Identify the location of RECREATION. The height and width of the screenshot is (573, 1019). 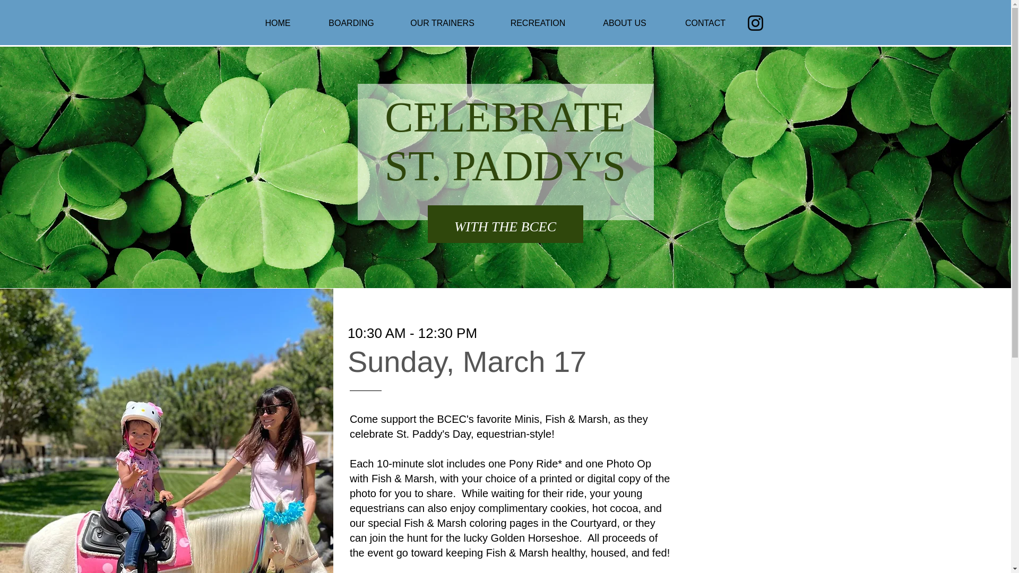
(538, 23).